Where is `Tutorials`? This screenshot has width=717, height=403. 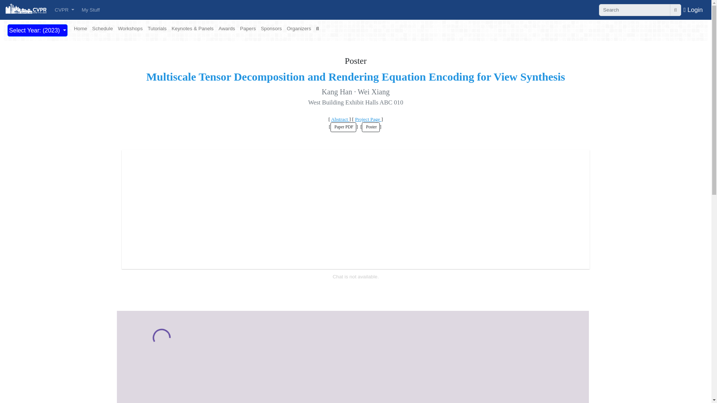 Tutorials is located at coordinates (157, 28).